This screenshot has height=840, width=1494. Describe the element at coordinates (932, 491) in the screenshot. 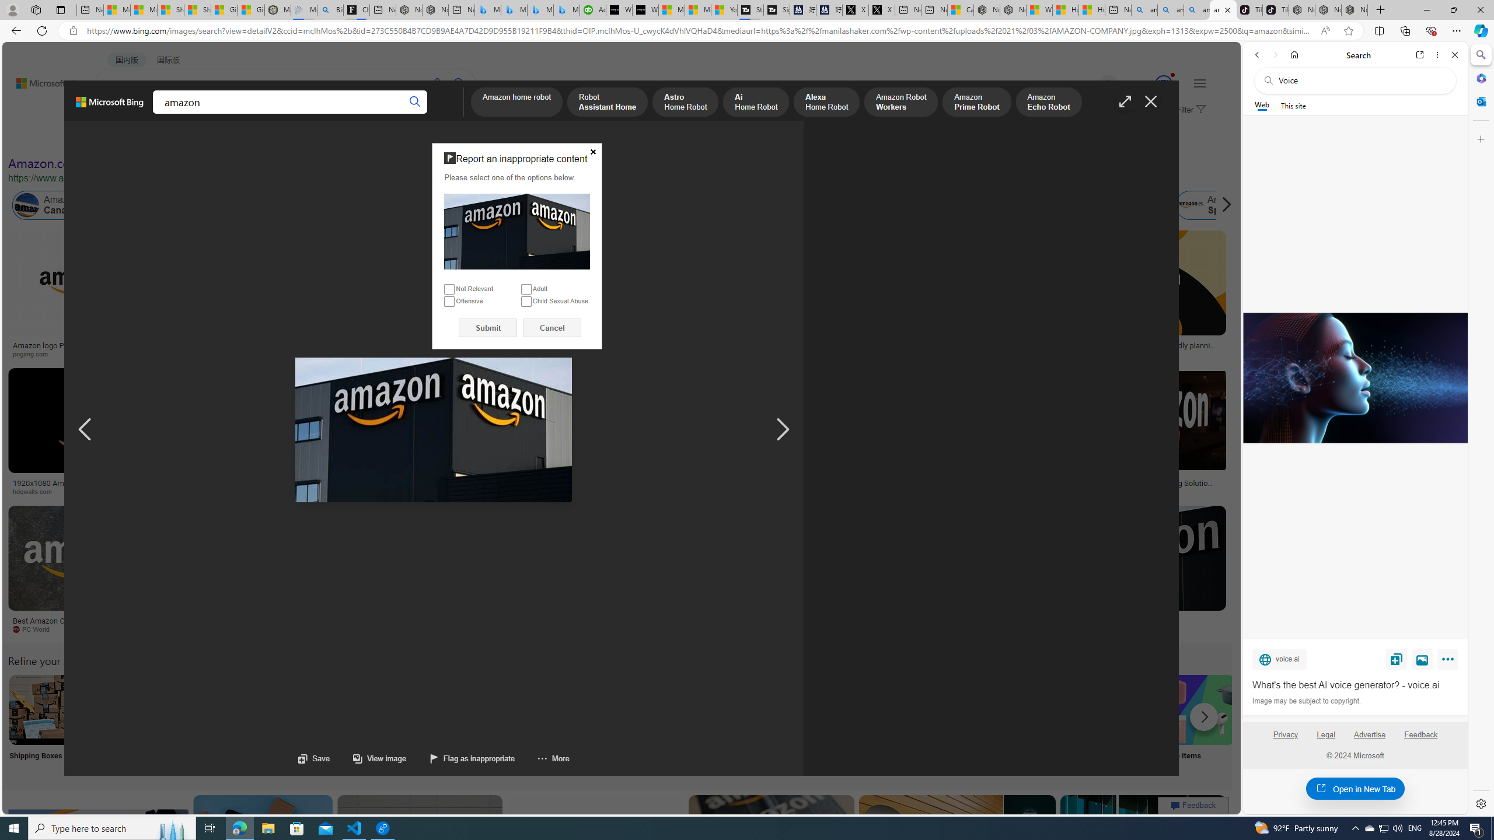

I see `vecteezy.com` at that location.